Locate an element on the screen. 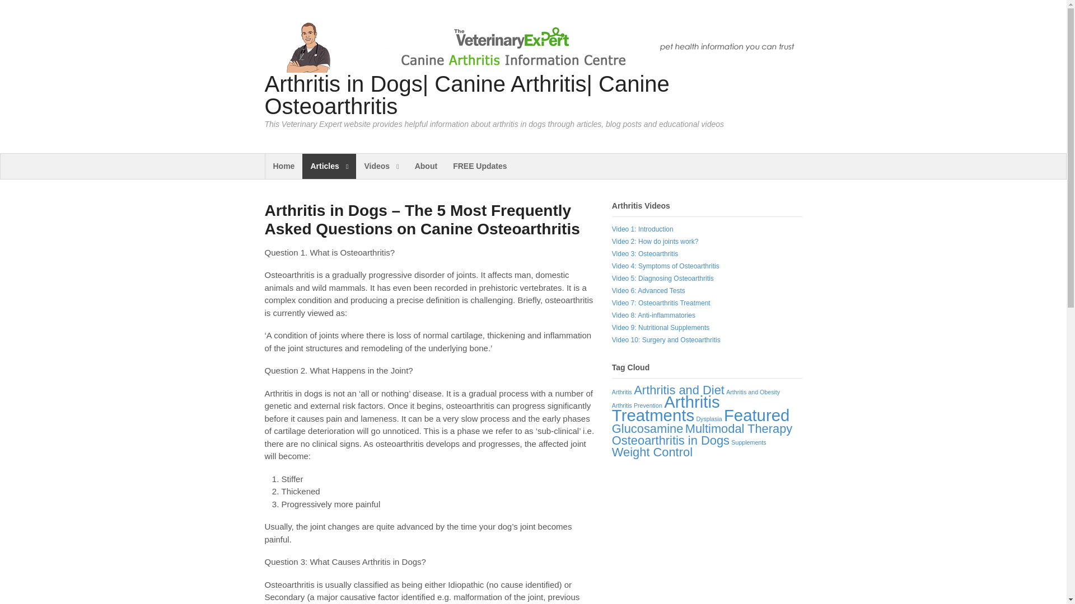  Arthritis and Obesity is located at coordinates (753, 392).